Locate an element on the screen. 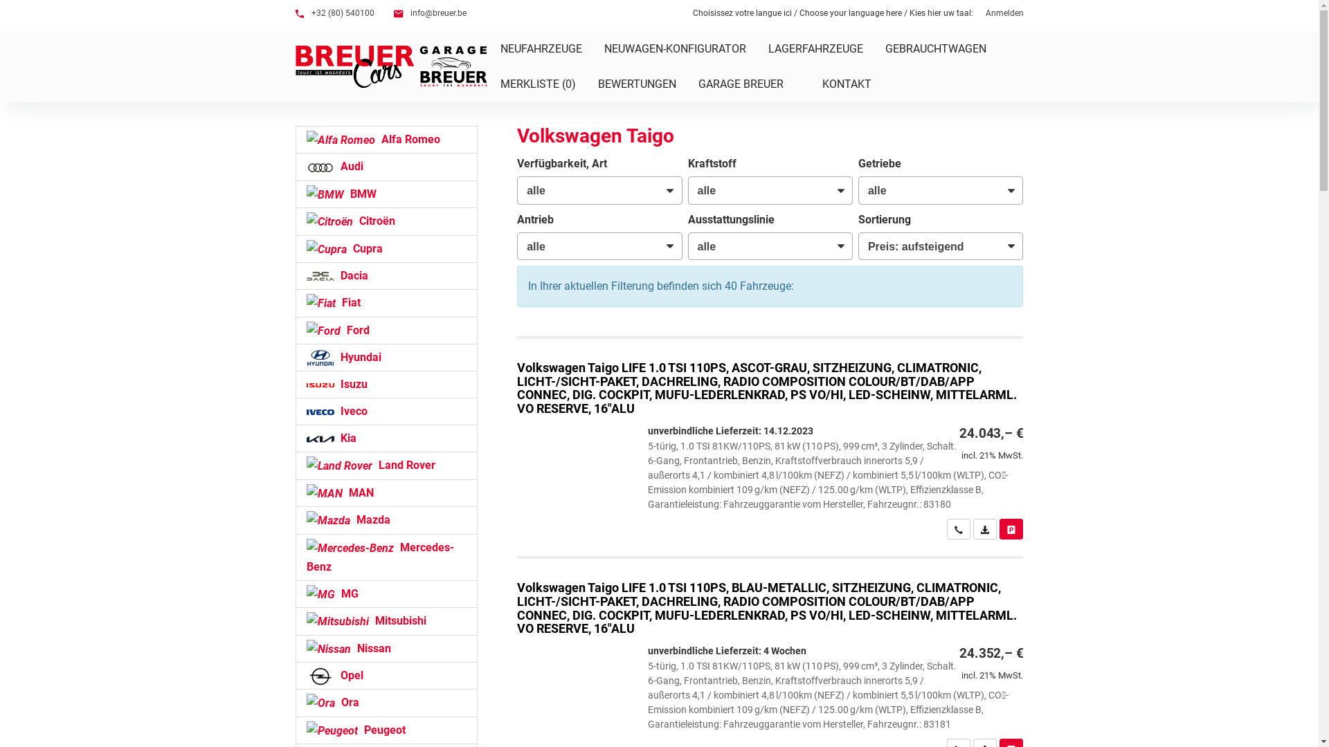  Wir rufen Sie an is located at coordinates (959, 529).